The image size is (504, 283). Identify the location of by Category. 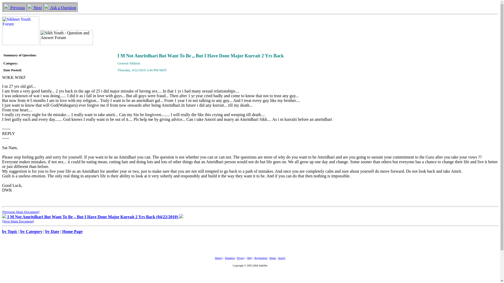
(31, 231).